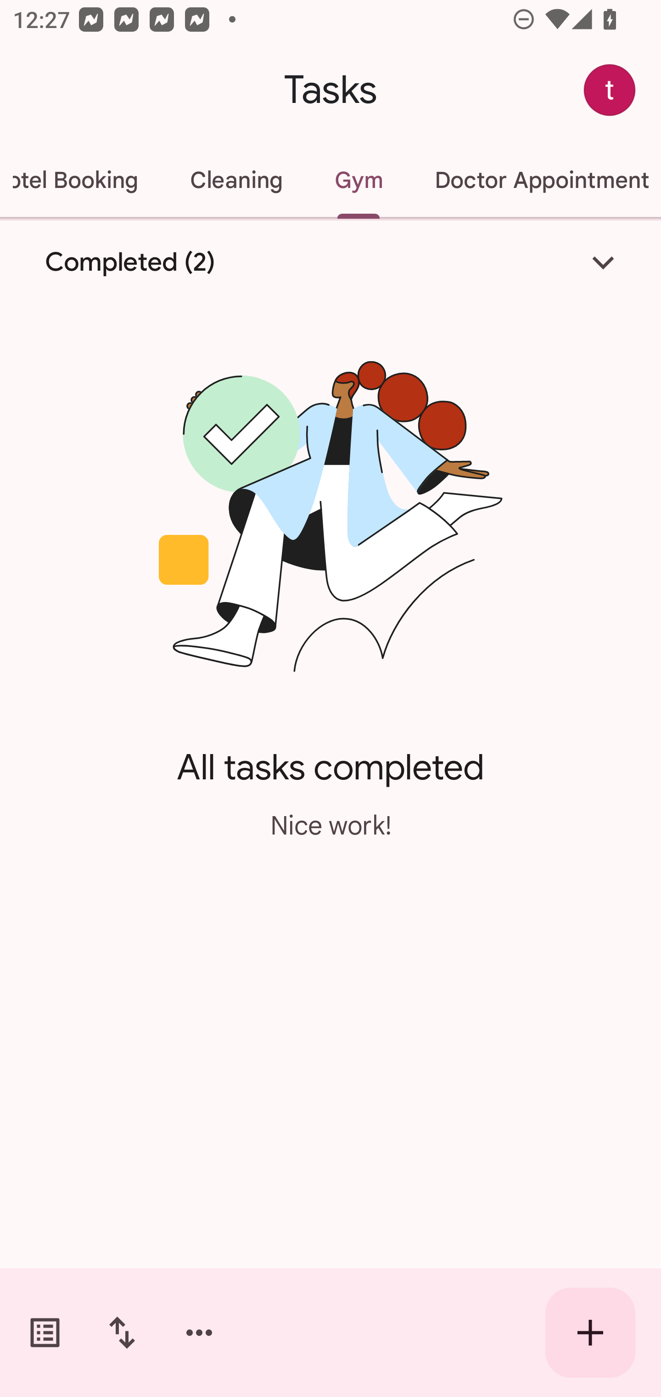 This screenshot has width=661, height=1397. I want to click on Completed (2), so click(330, 262).